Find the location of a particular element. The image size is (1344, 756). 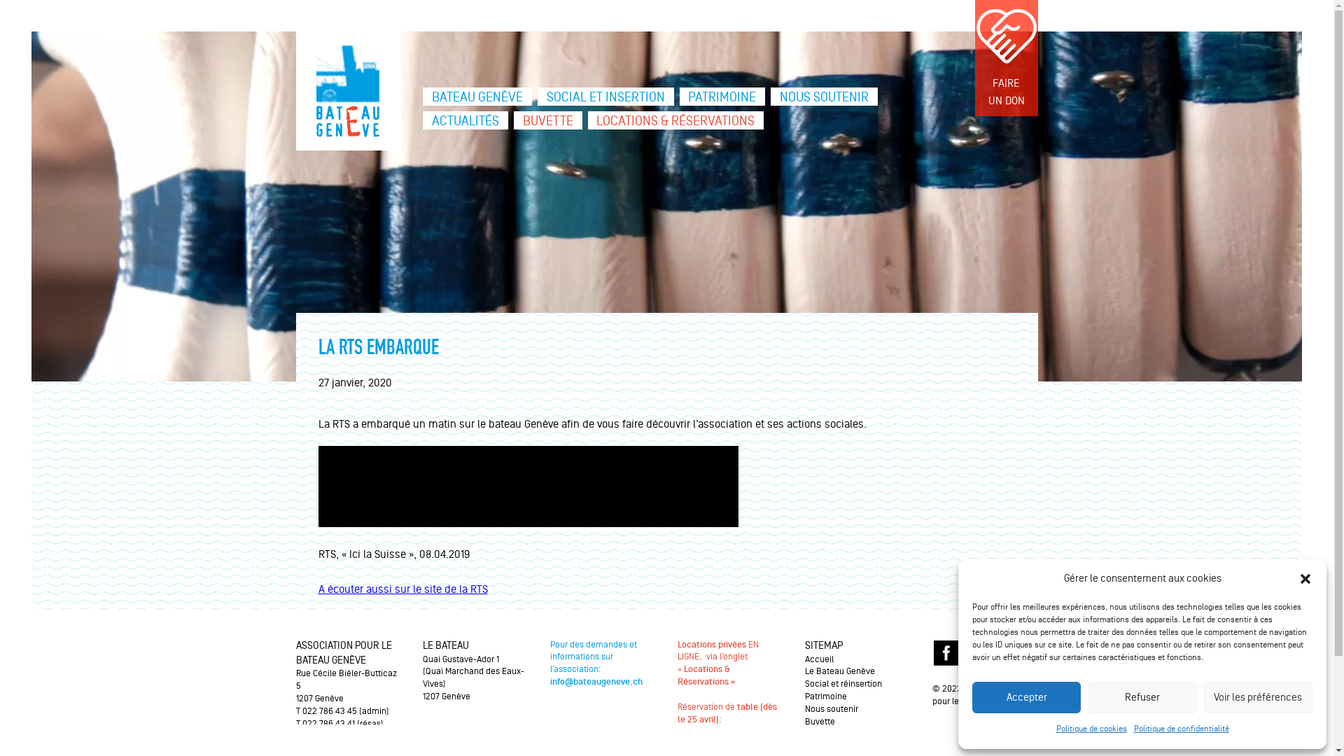

info@bateaugeneve.ch is located at coordinates (596, 682).